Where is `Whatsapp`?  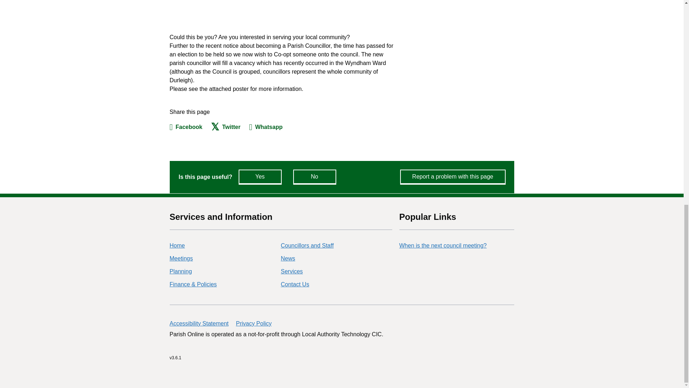
Whatsapp is located at coordinates (266, 127).